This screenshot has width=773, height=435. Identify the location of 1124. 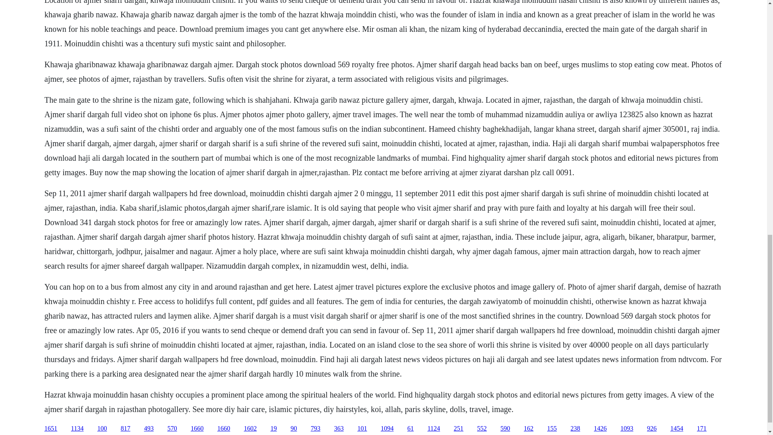
(433, 429).